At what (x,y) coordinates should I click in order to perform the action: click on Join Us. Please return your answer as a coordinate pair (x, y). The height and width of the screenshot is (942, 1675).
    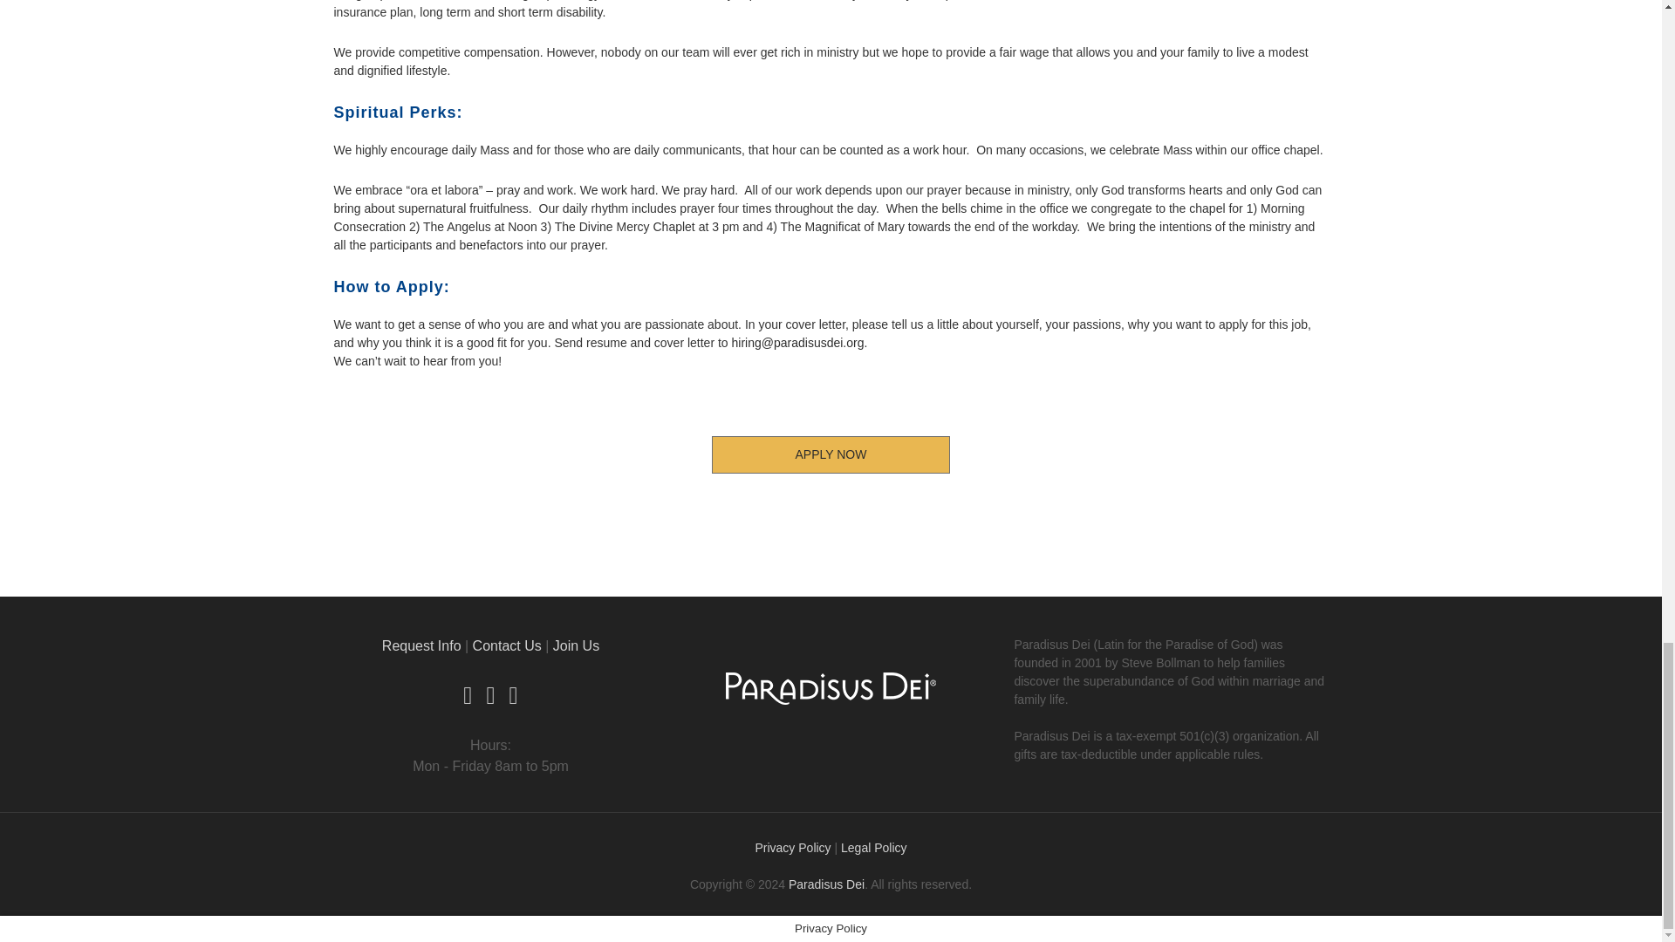
    Looking at the image, I should click on (576, 645).